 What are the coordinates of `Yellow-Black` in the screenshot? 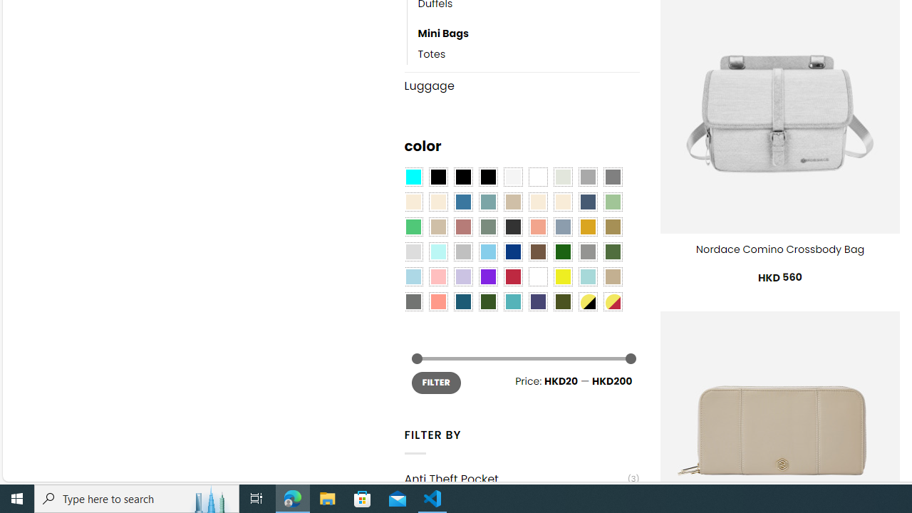 It's located at (587, 302).